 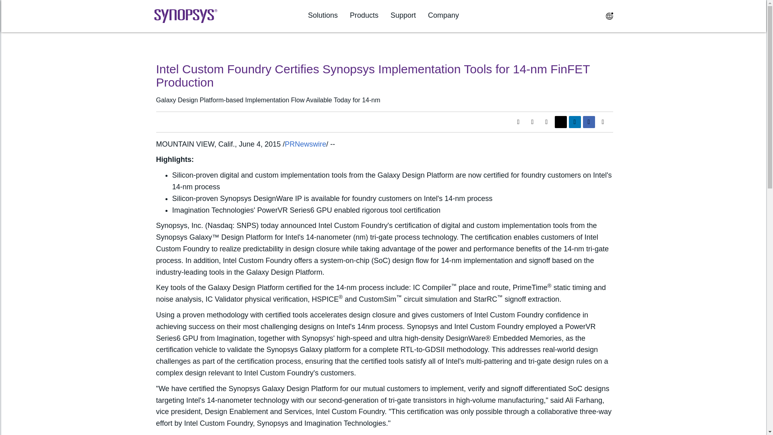 I want to click on Products, so click(x=364, y=15).